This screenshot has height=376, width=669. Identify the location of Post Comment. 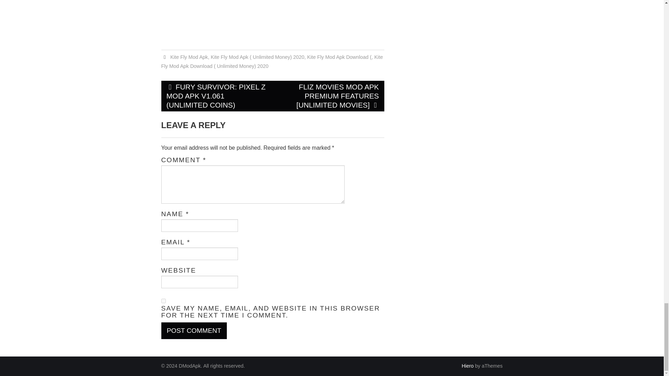
(194, 331).